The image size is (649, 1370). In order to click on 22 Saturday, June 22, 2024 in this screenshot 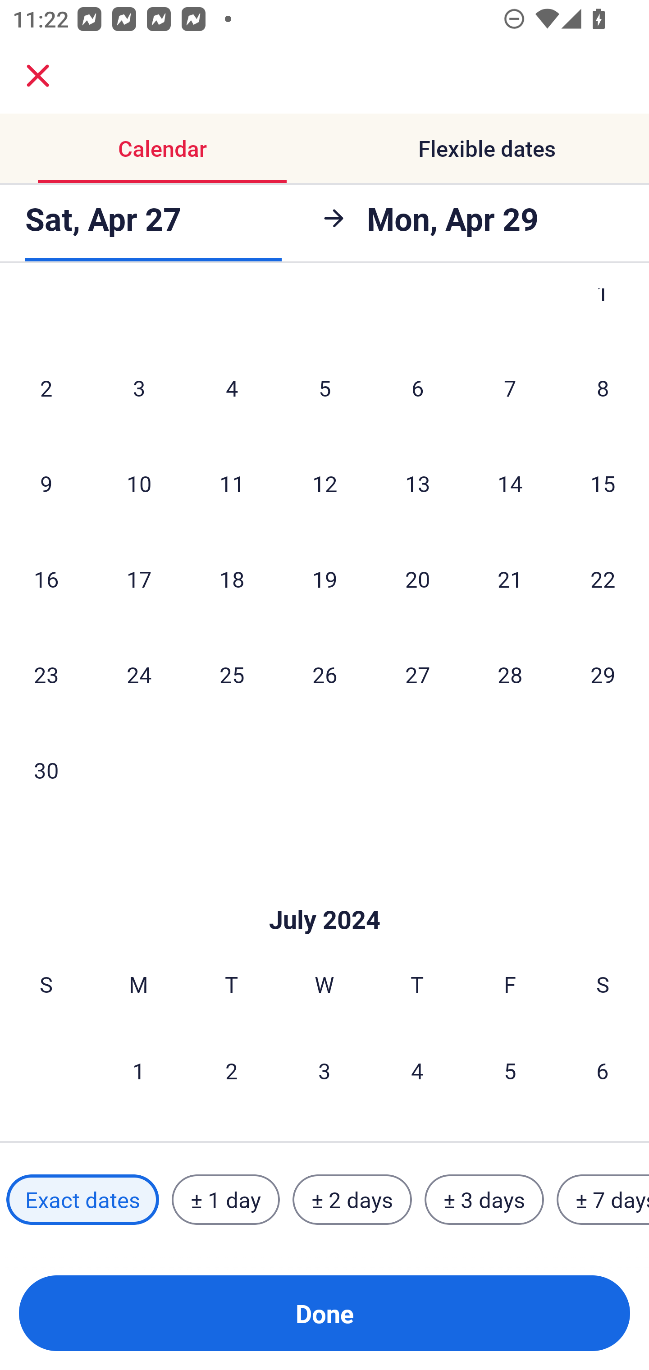, I will do `click(603, 579)`.